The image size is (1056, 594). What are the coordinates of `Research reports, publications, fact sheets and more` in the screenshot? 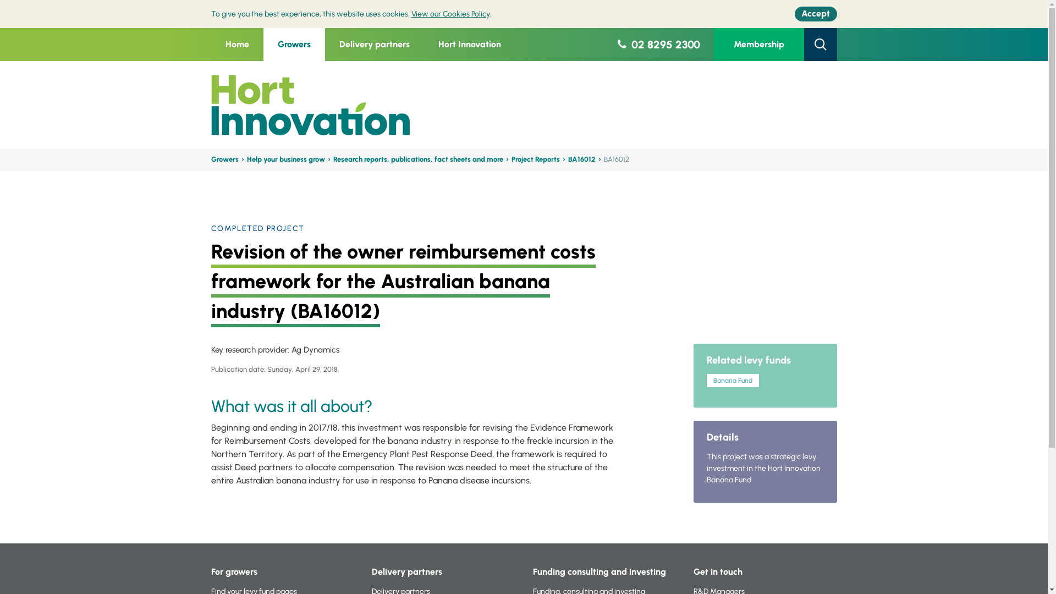 It's located at (421, 159).